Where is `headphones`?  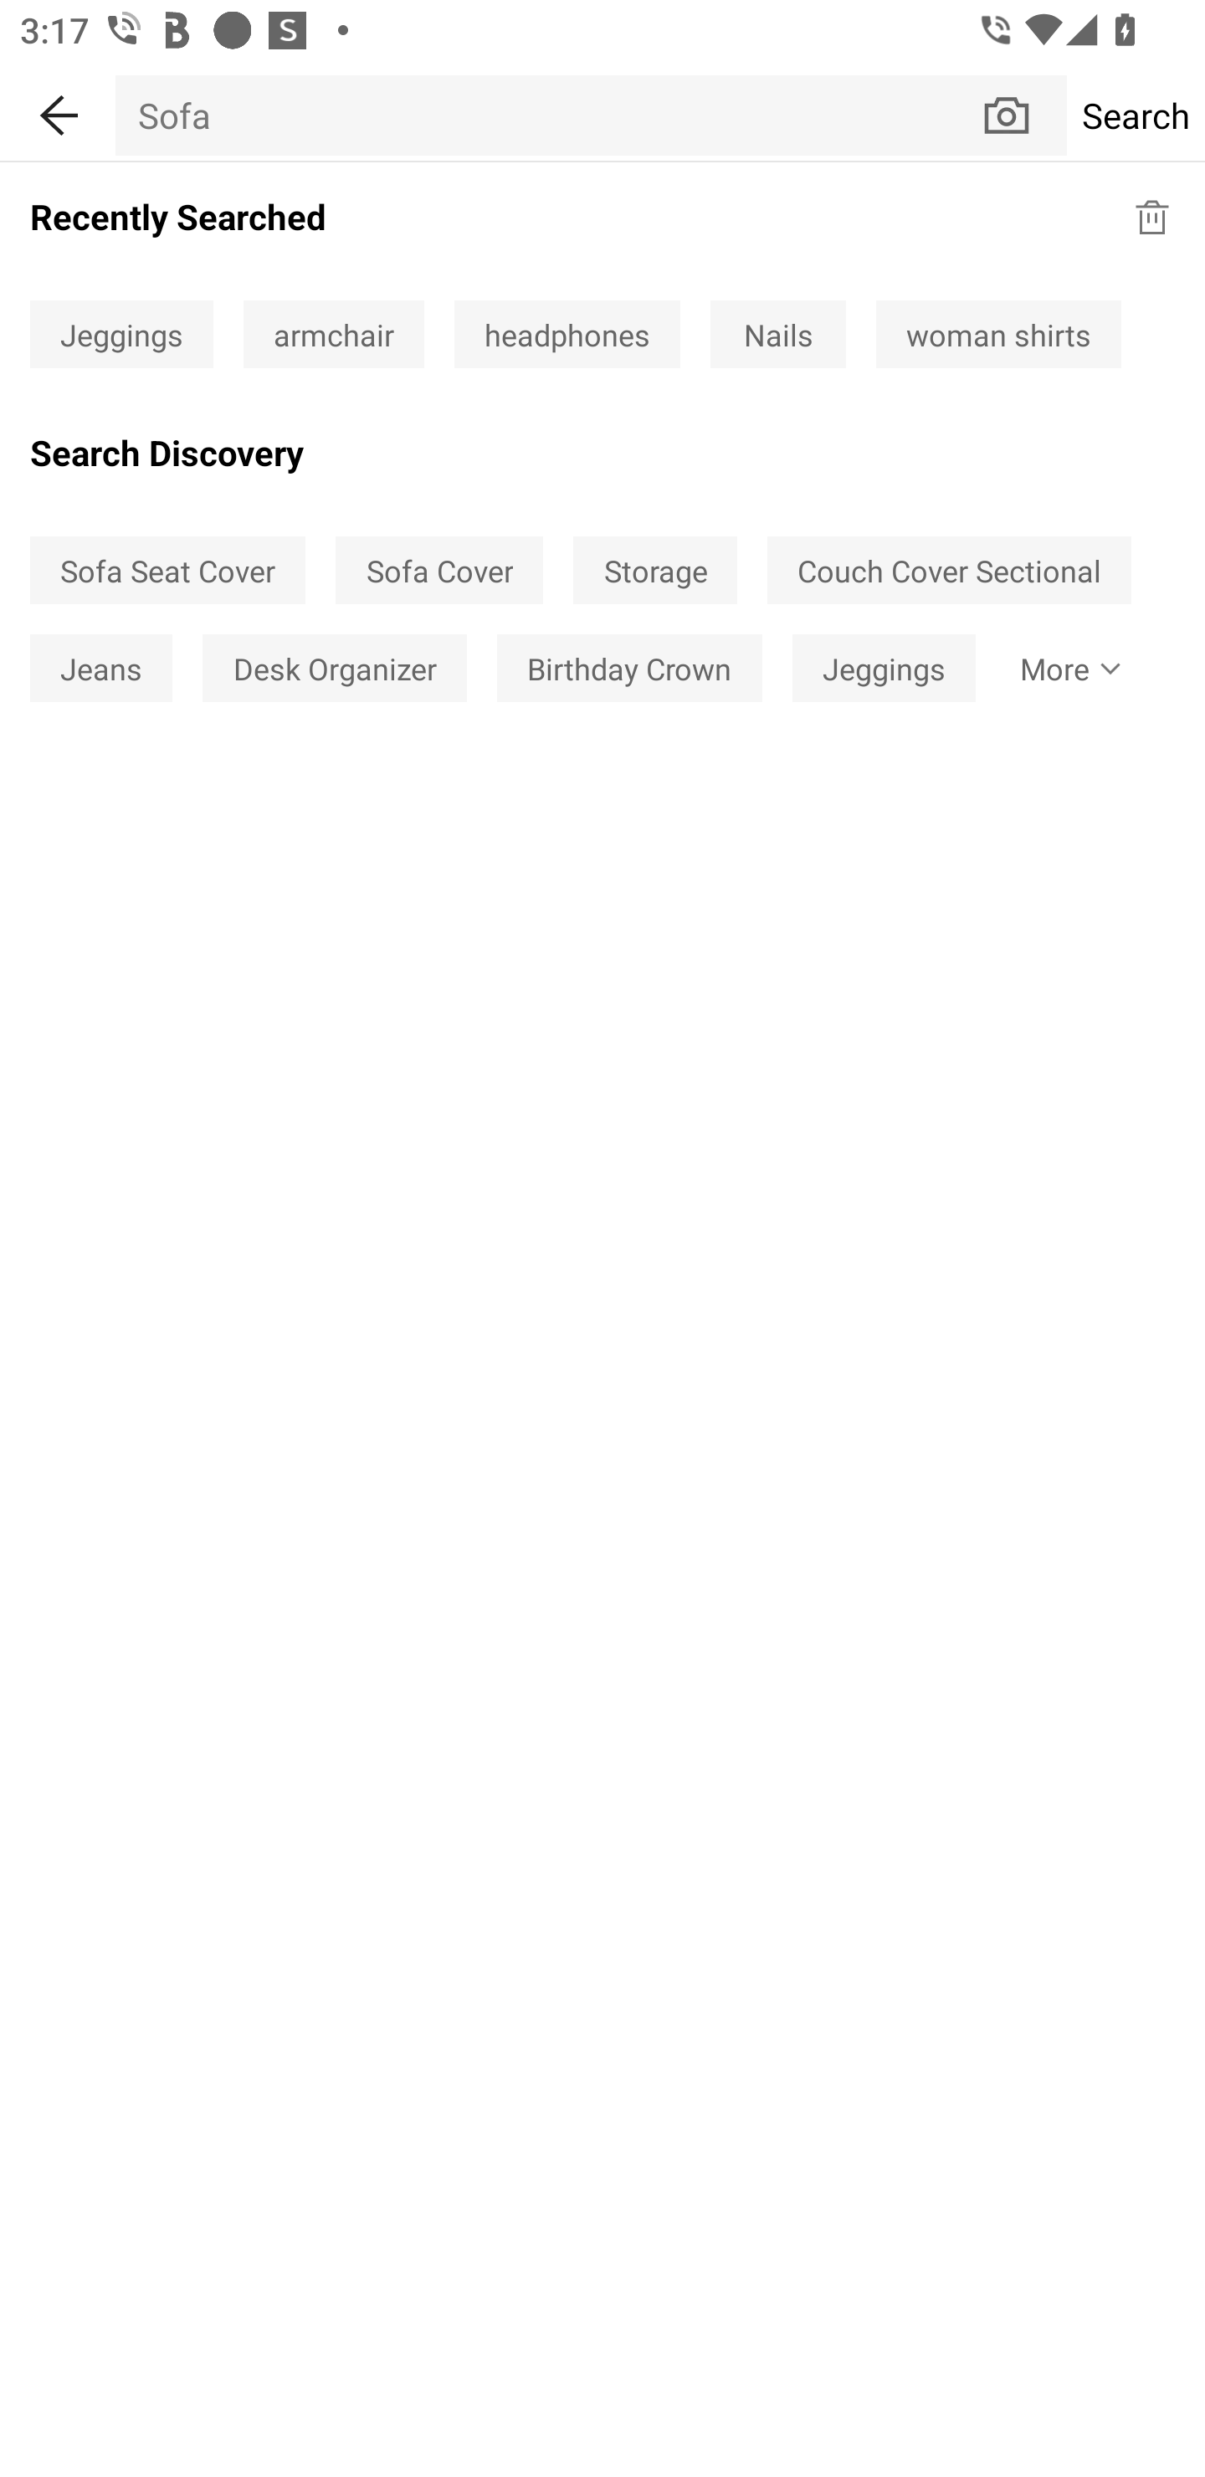 headphones is located at coordinates (567, 335).